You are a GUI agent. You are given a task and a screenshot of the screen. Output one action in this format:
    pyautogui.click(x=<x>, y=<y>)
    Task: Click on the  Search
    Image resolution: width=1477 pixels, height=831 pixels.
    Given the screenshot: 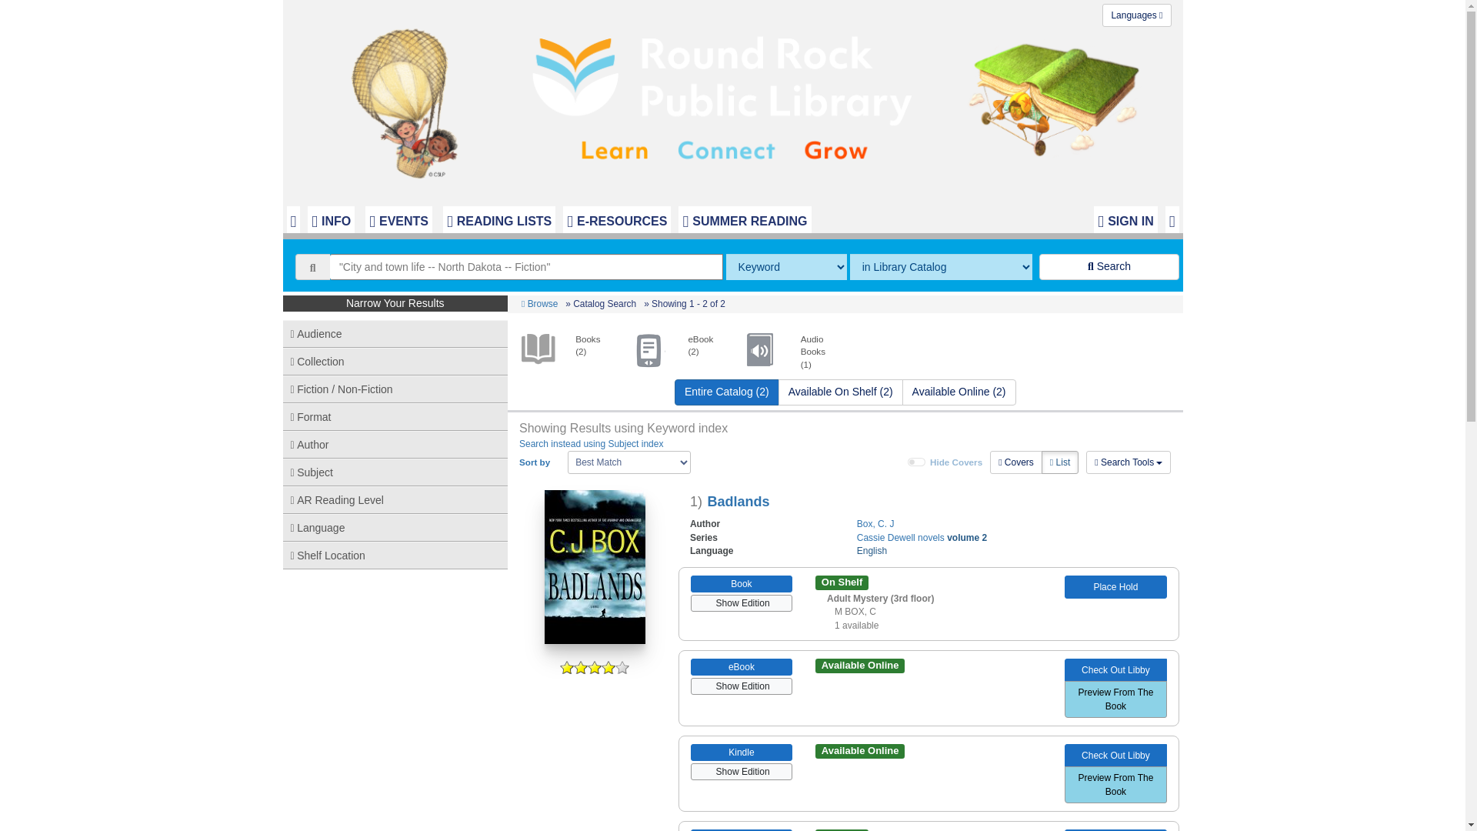 What is the action you would take?
    pyautogui.click(x=1109, y=266)
    